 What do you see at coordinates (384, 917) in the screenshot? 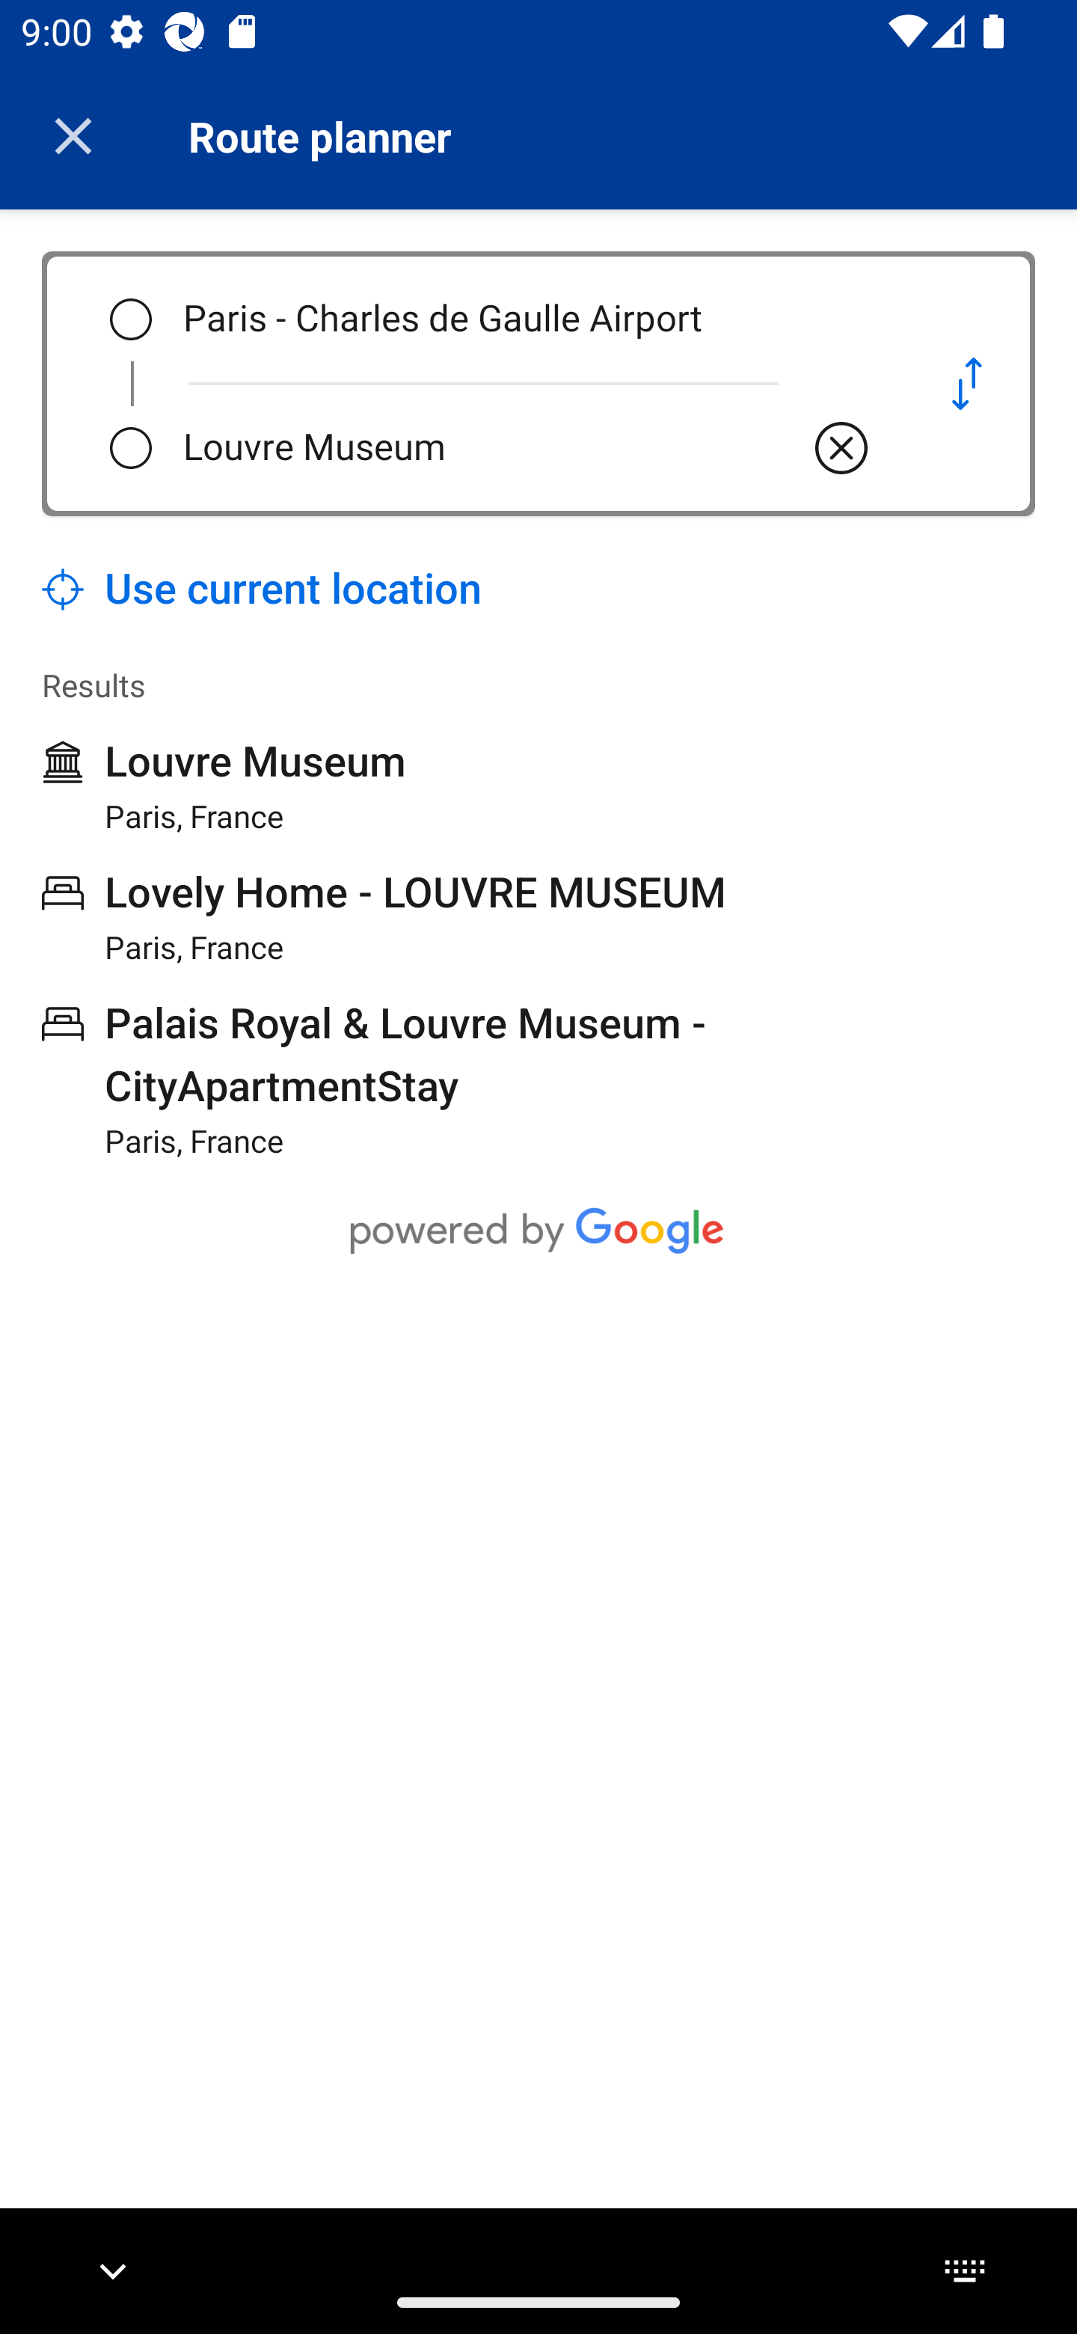
I see `Lovely Home - LOUVRE MUSEUM Paris, France` at bounding box center [384, 917].